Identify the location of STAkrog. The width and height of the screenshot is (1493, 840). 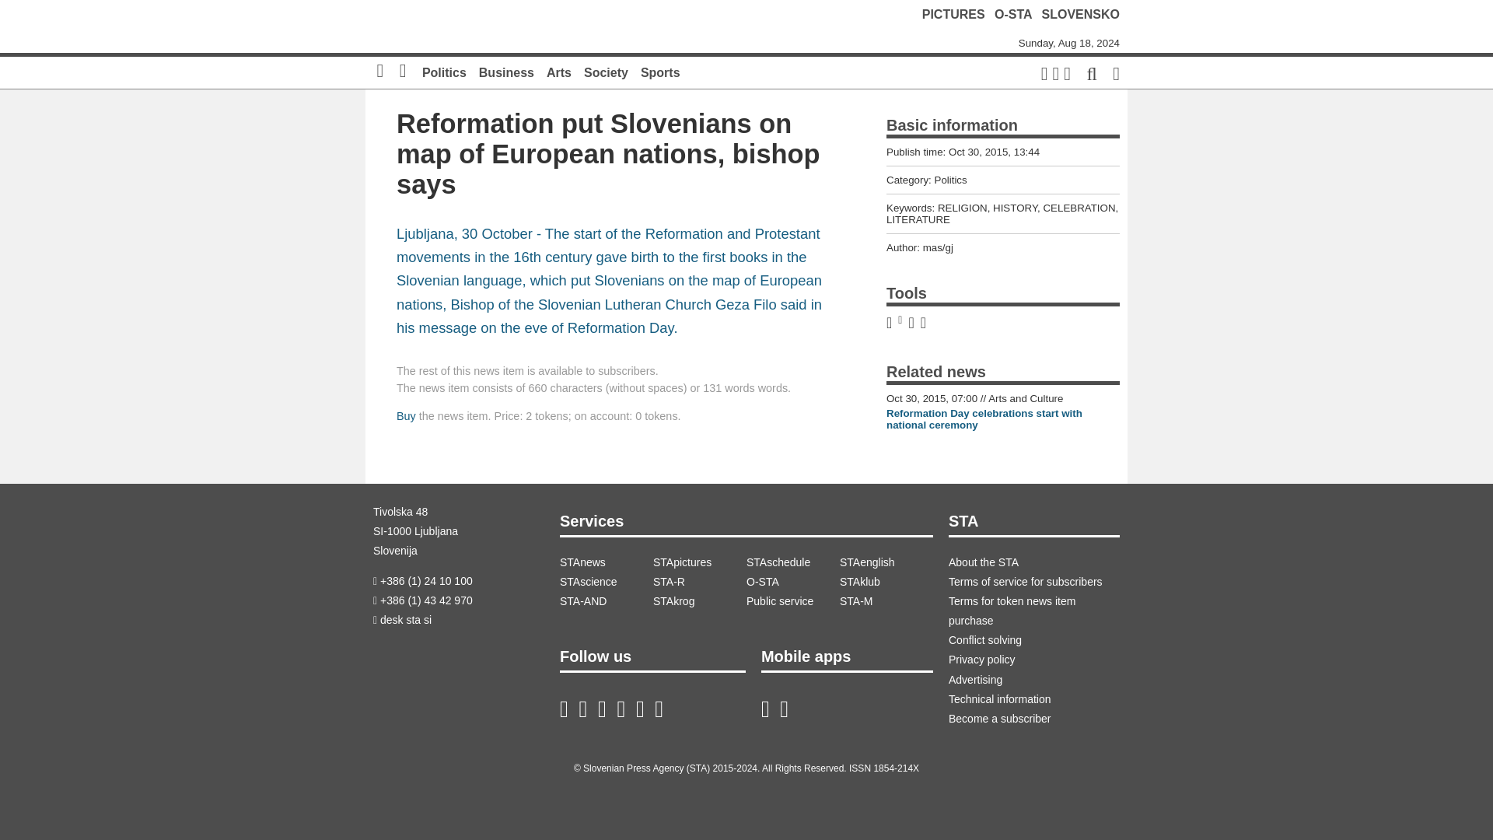
(700, 602).